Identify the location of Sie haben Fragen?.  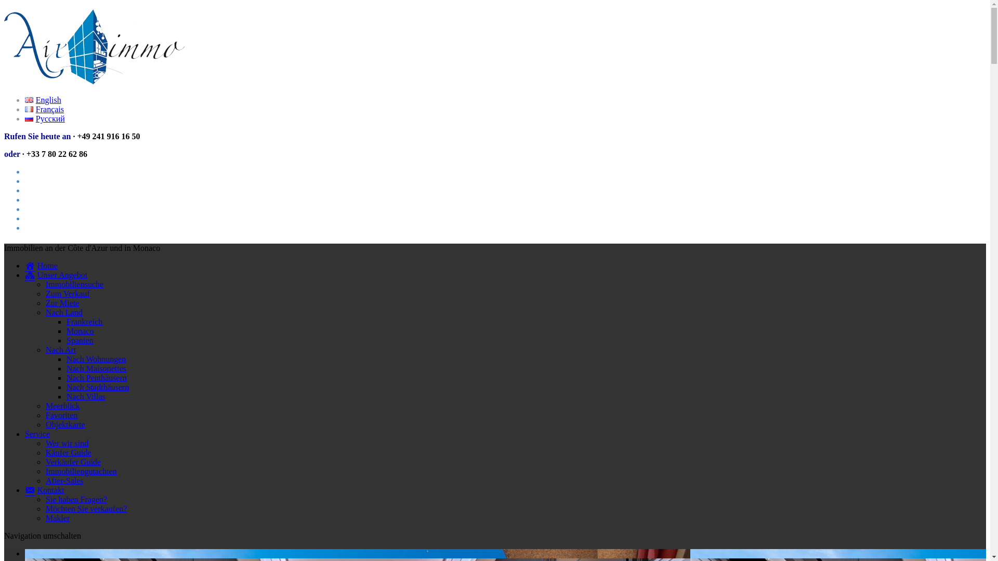
(76, 500).